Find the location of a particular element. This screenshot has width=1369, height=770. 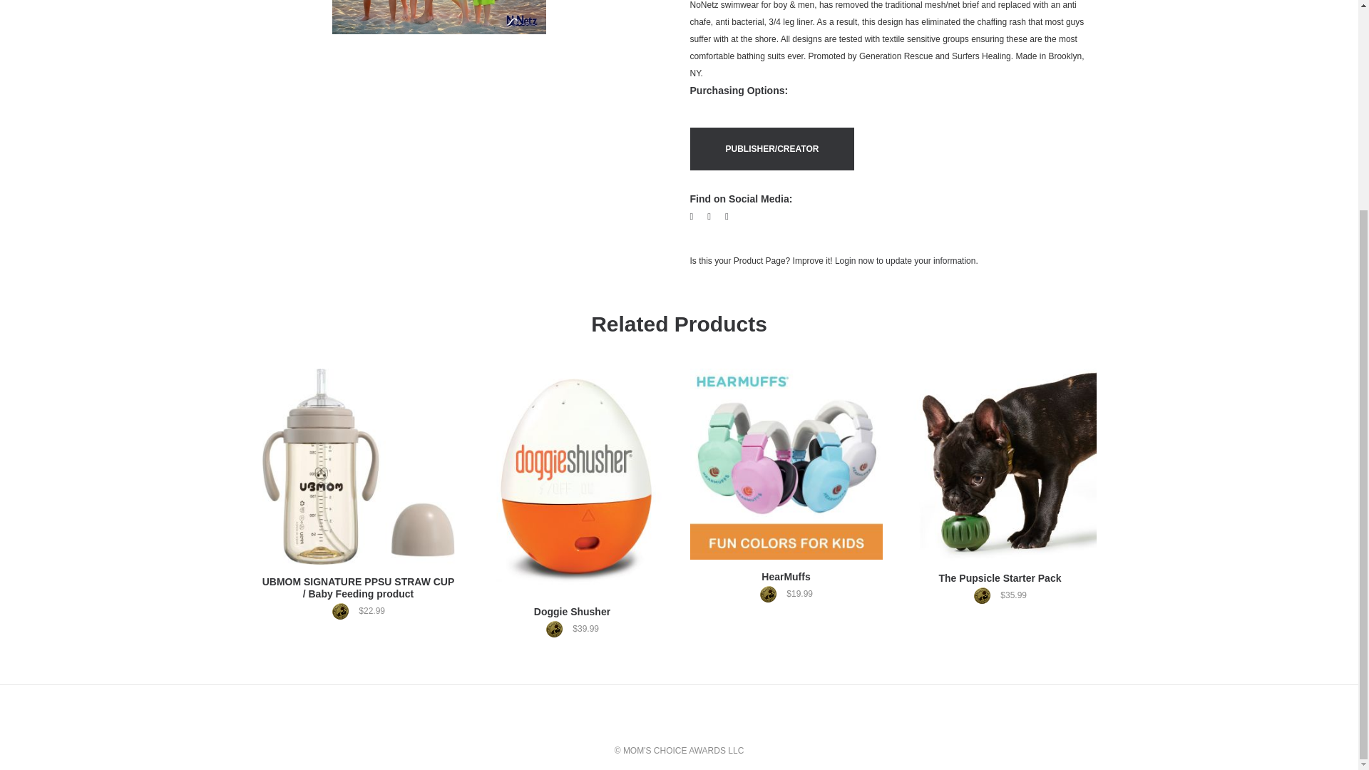

MCA Gold Award is located at coordinates (344, 611).